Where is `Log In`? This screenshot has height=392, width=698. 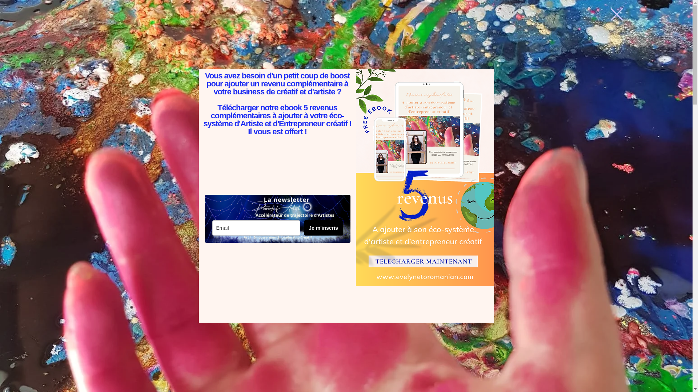
Log In is located at coordinates (281, 112).